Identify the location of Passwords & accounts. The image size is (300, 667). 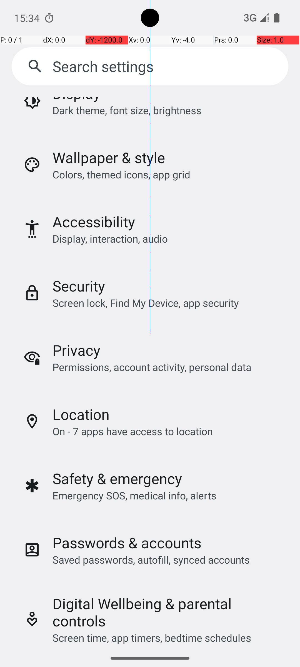
(127, 542).